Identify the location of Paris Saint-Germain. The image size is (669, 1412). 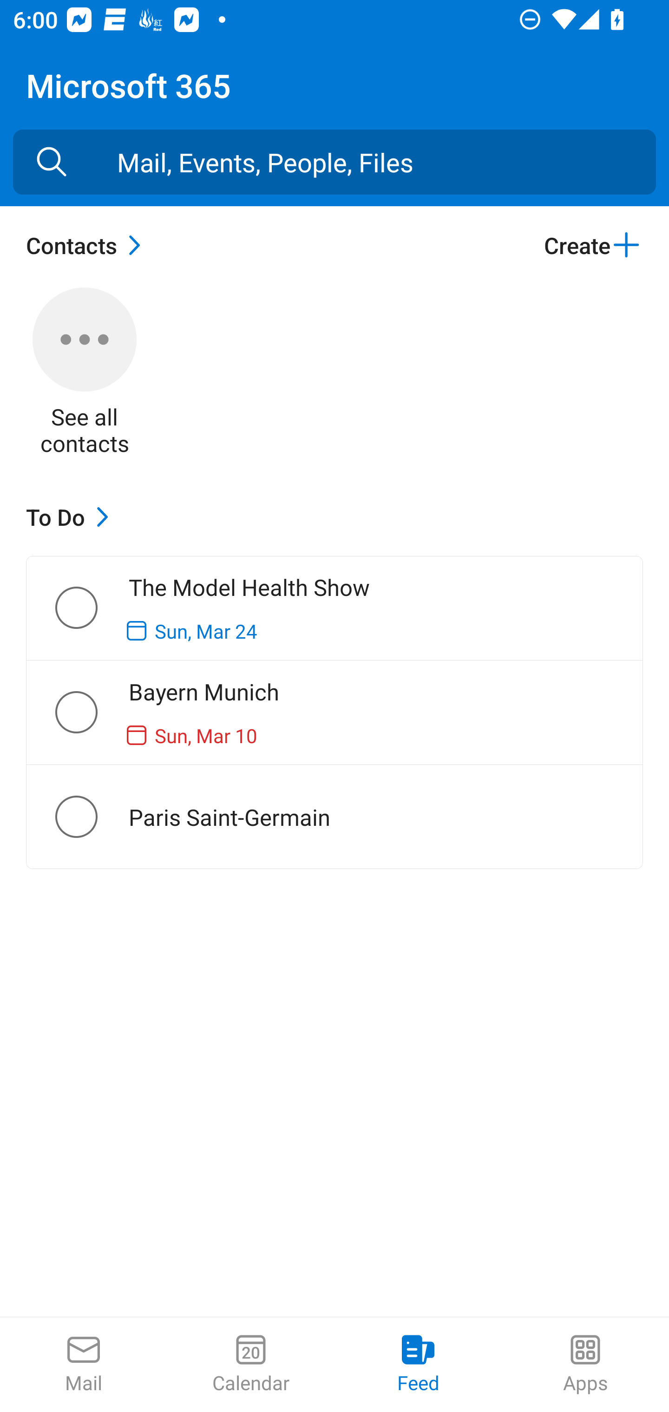
(91, 817).